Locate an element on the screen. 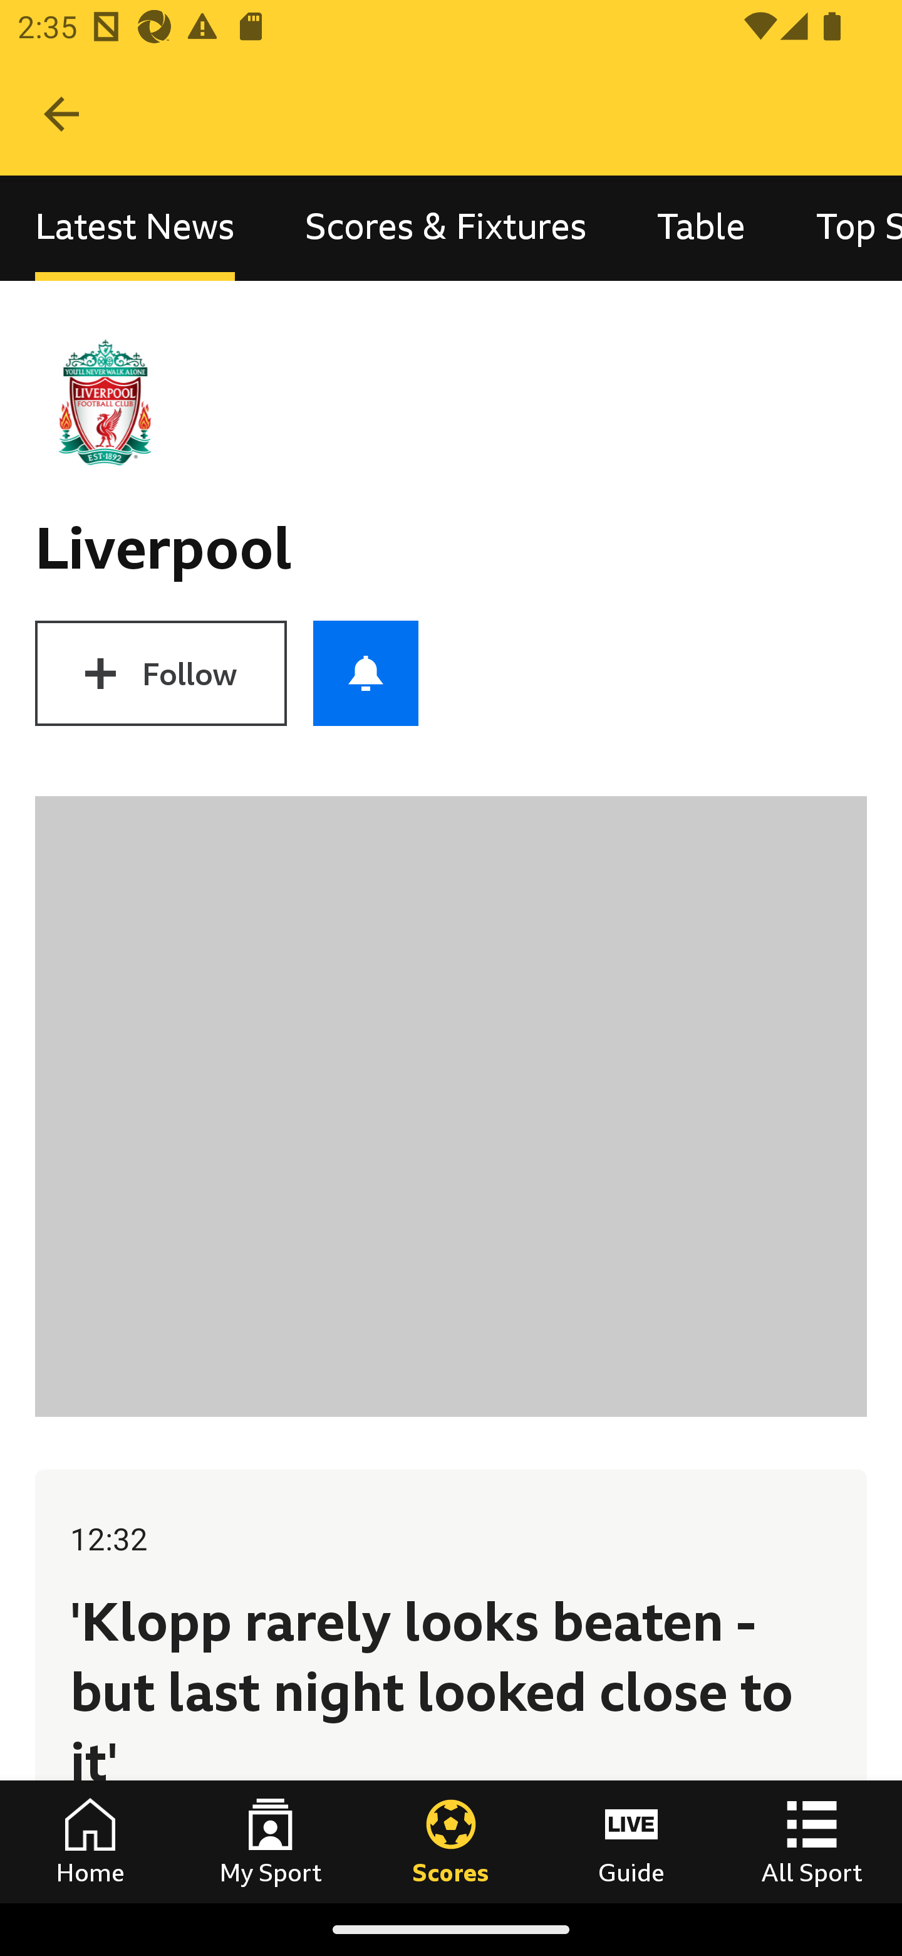 The width and height of the screenshot is (902, 1956). Table is located at coordinates (702, 228).